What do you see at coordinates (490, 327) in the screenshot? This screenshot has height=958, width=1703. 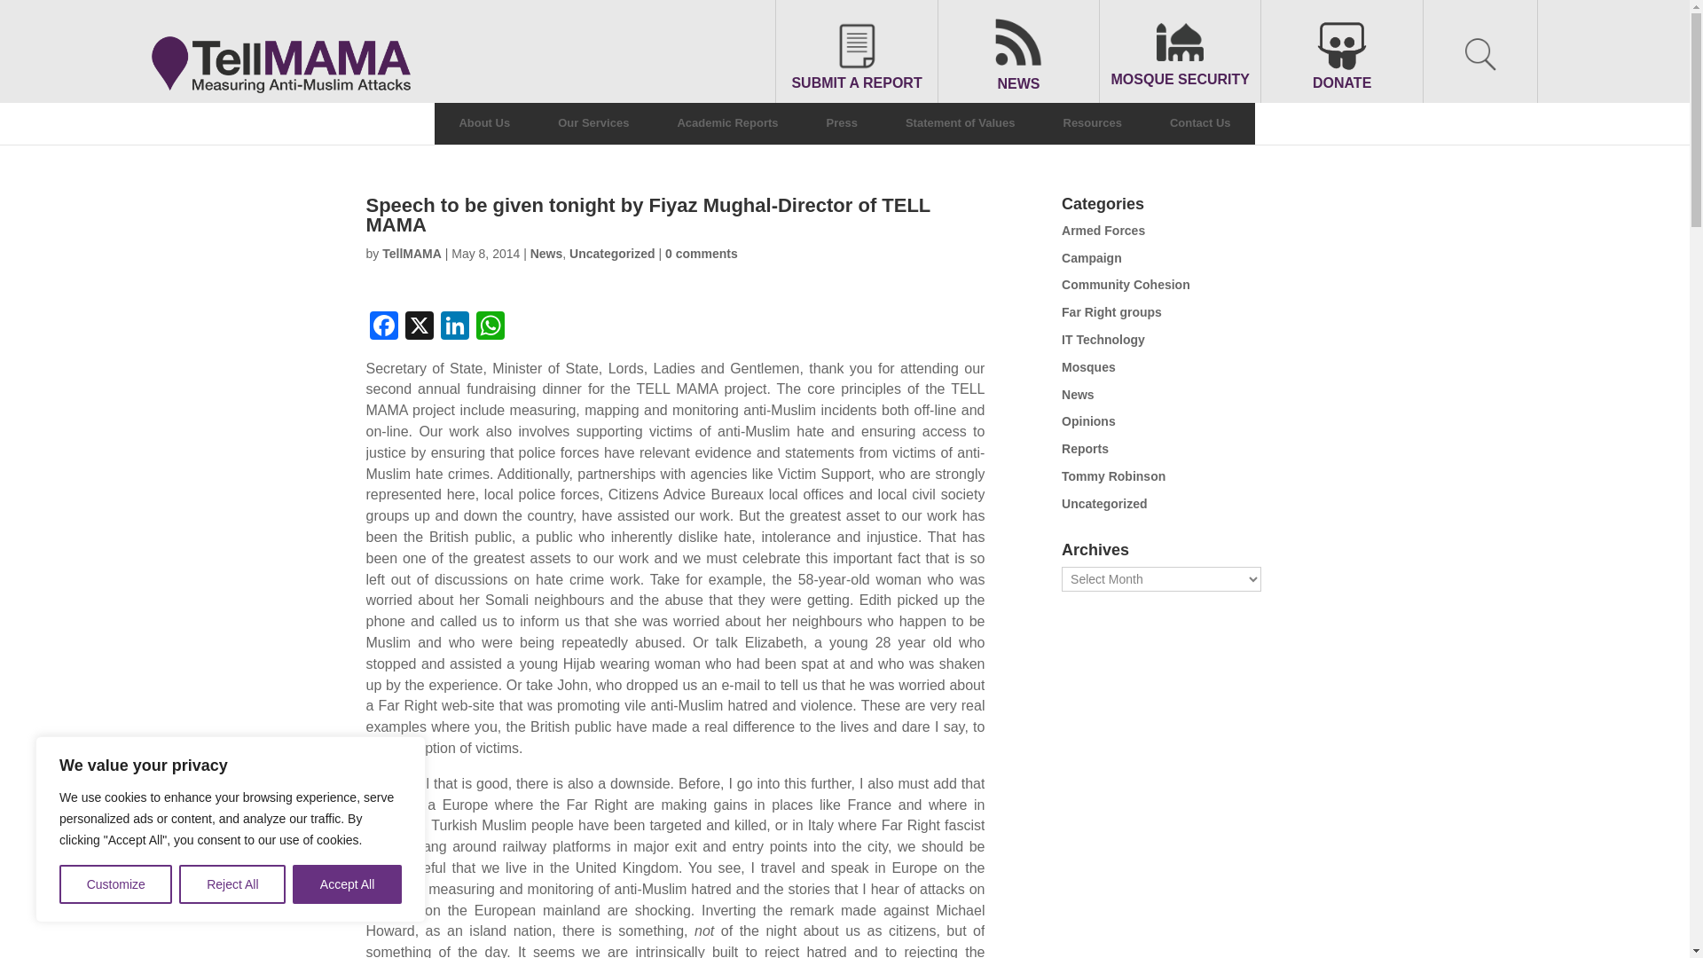 I see `WhatsApp` at bounding box center [490, 327].